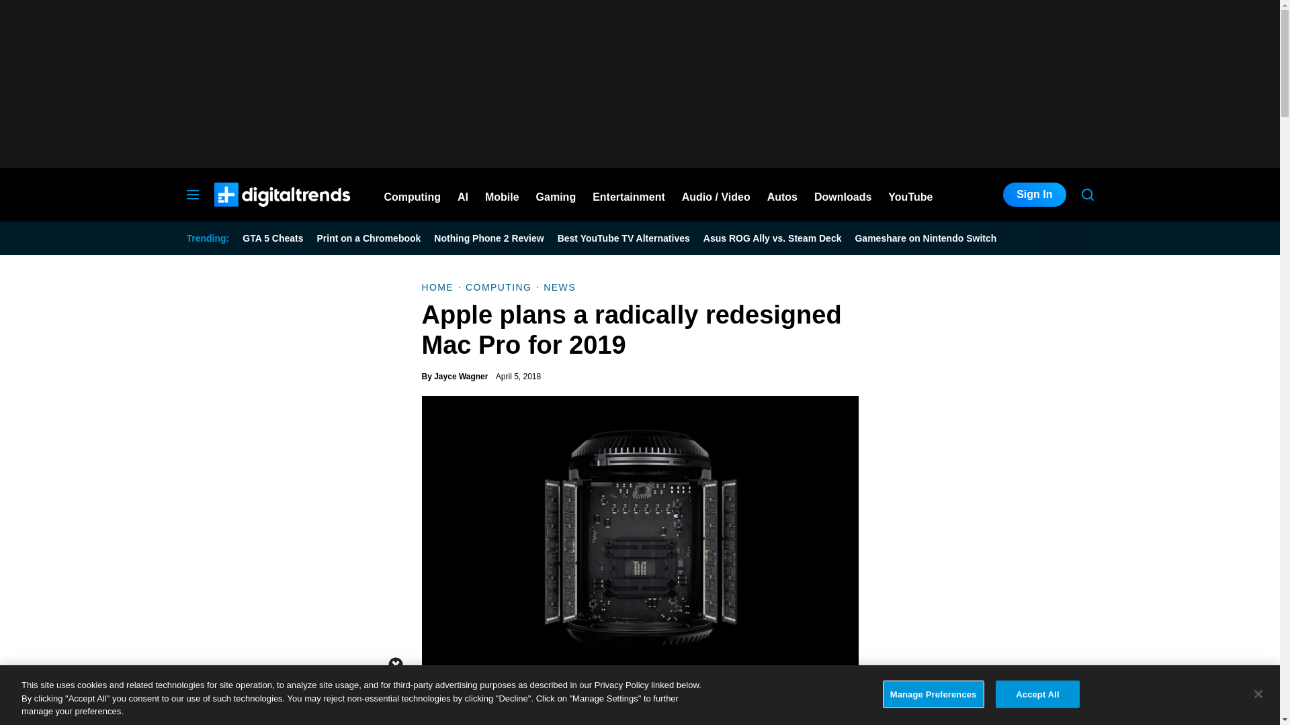 The height and width of the screenshot is (725, 1290). What do you see at coordinates (1034, 195) in the screenshot?
I see `Sign In` at bounding box center [1034, 195].